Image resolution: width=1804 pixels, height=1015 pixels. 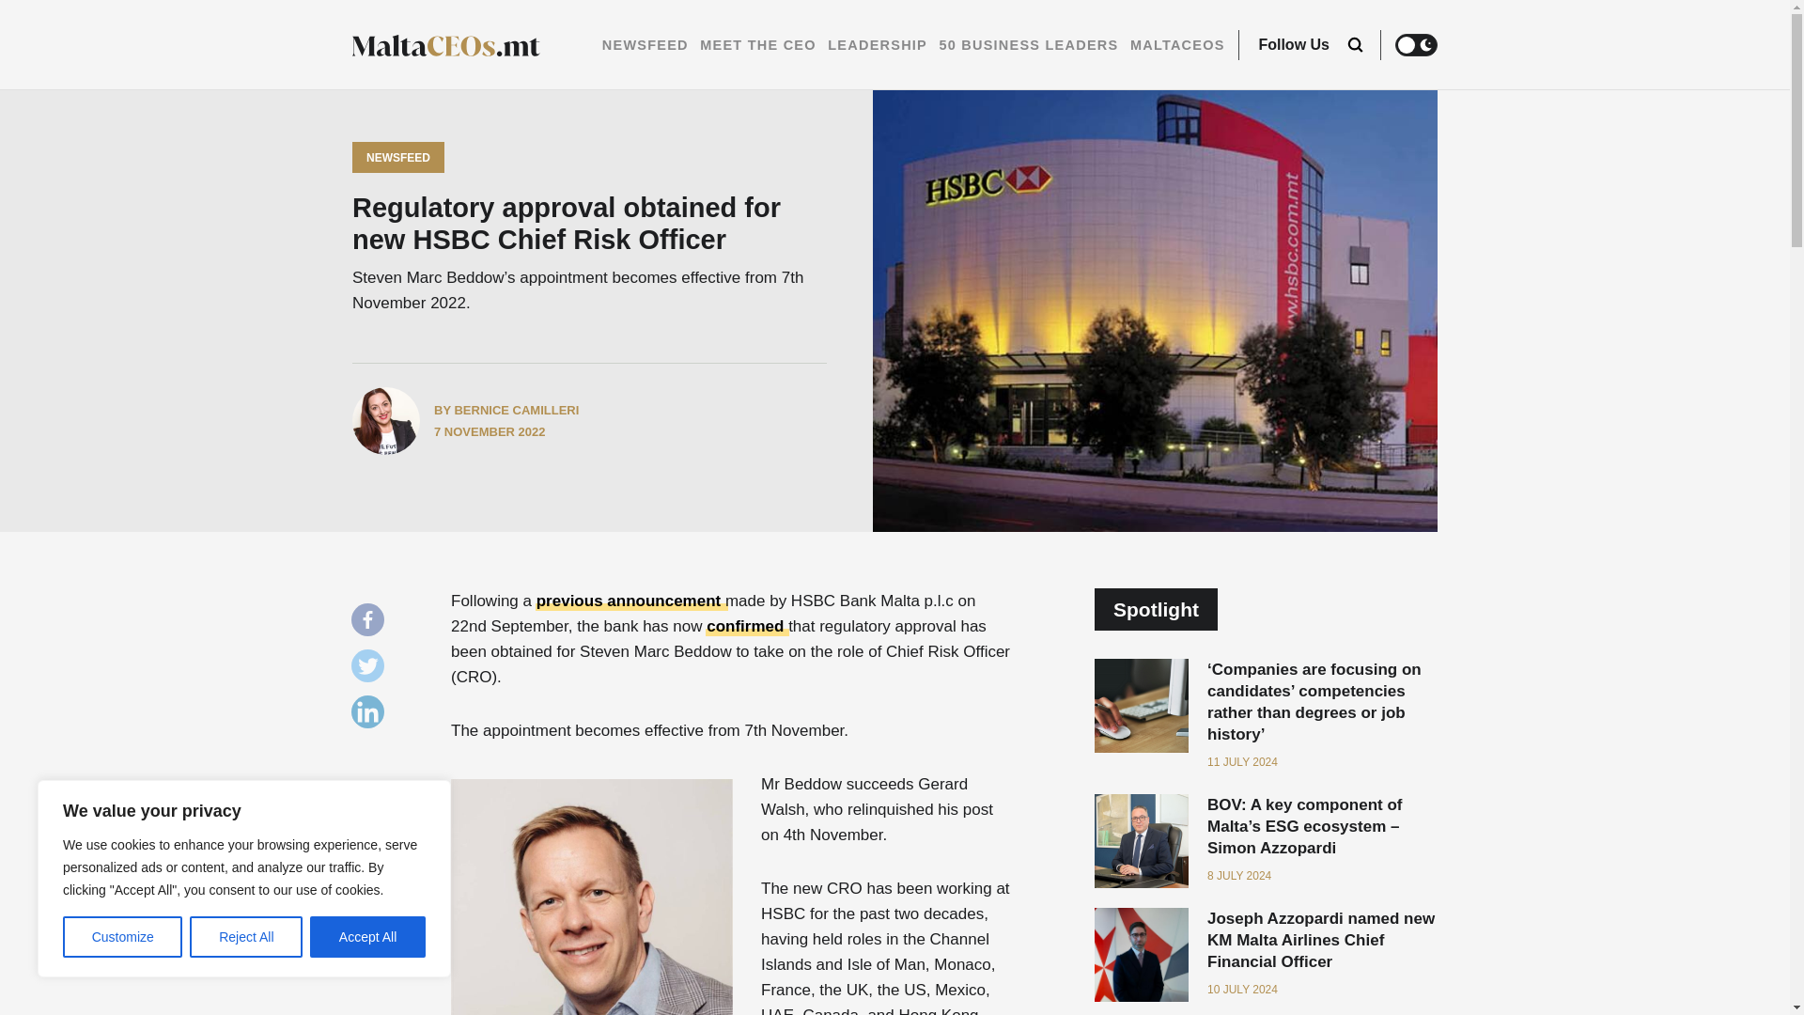 What do you see at coordinates (1177, 45) in the screenshot?
I see `MALTACEOS` at bounding box center [1177, 45].